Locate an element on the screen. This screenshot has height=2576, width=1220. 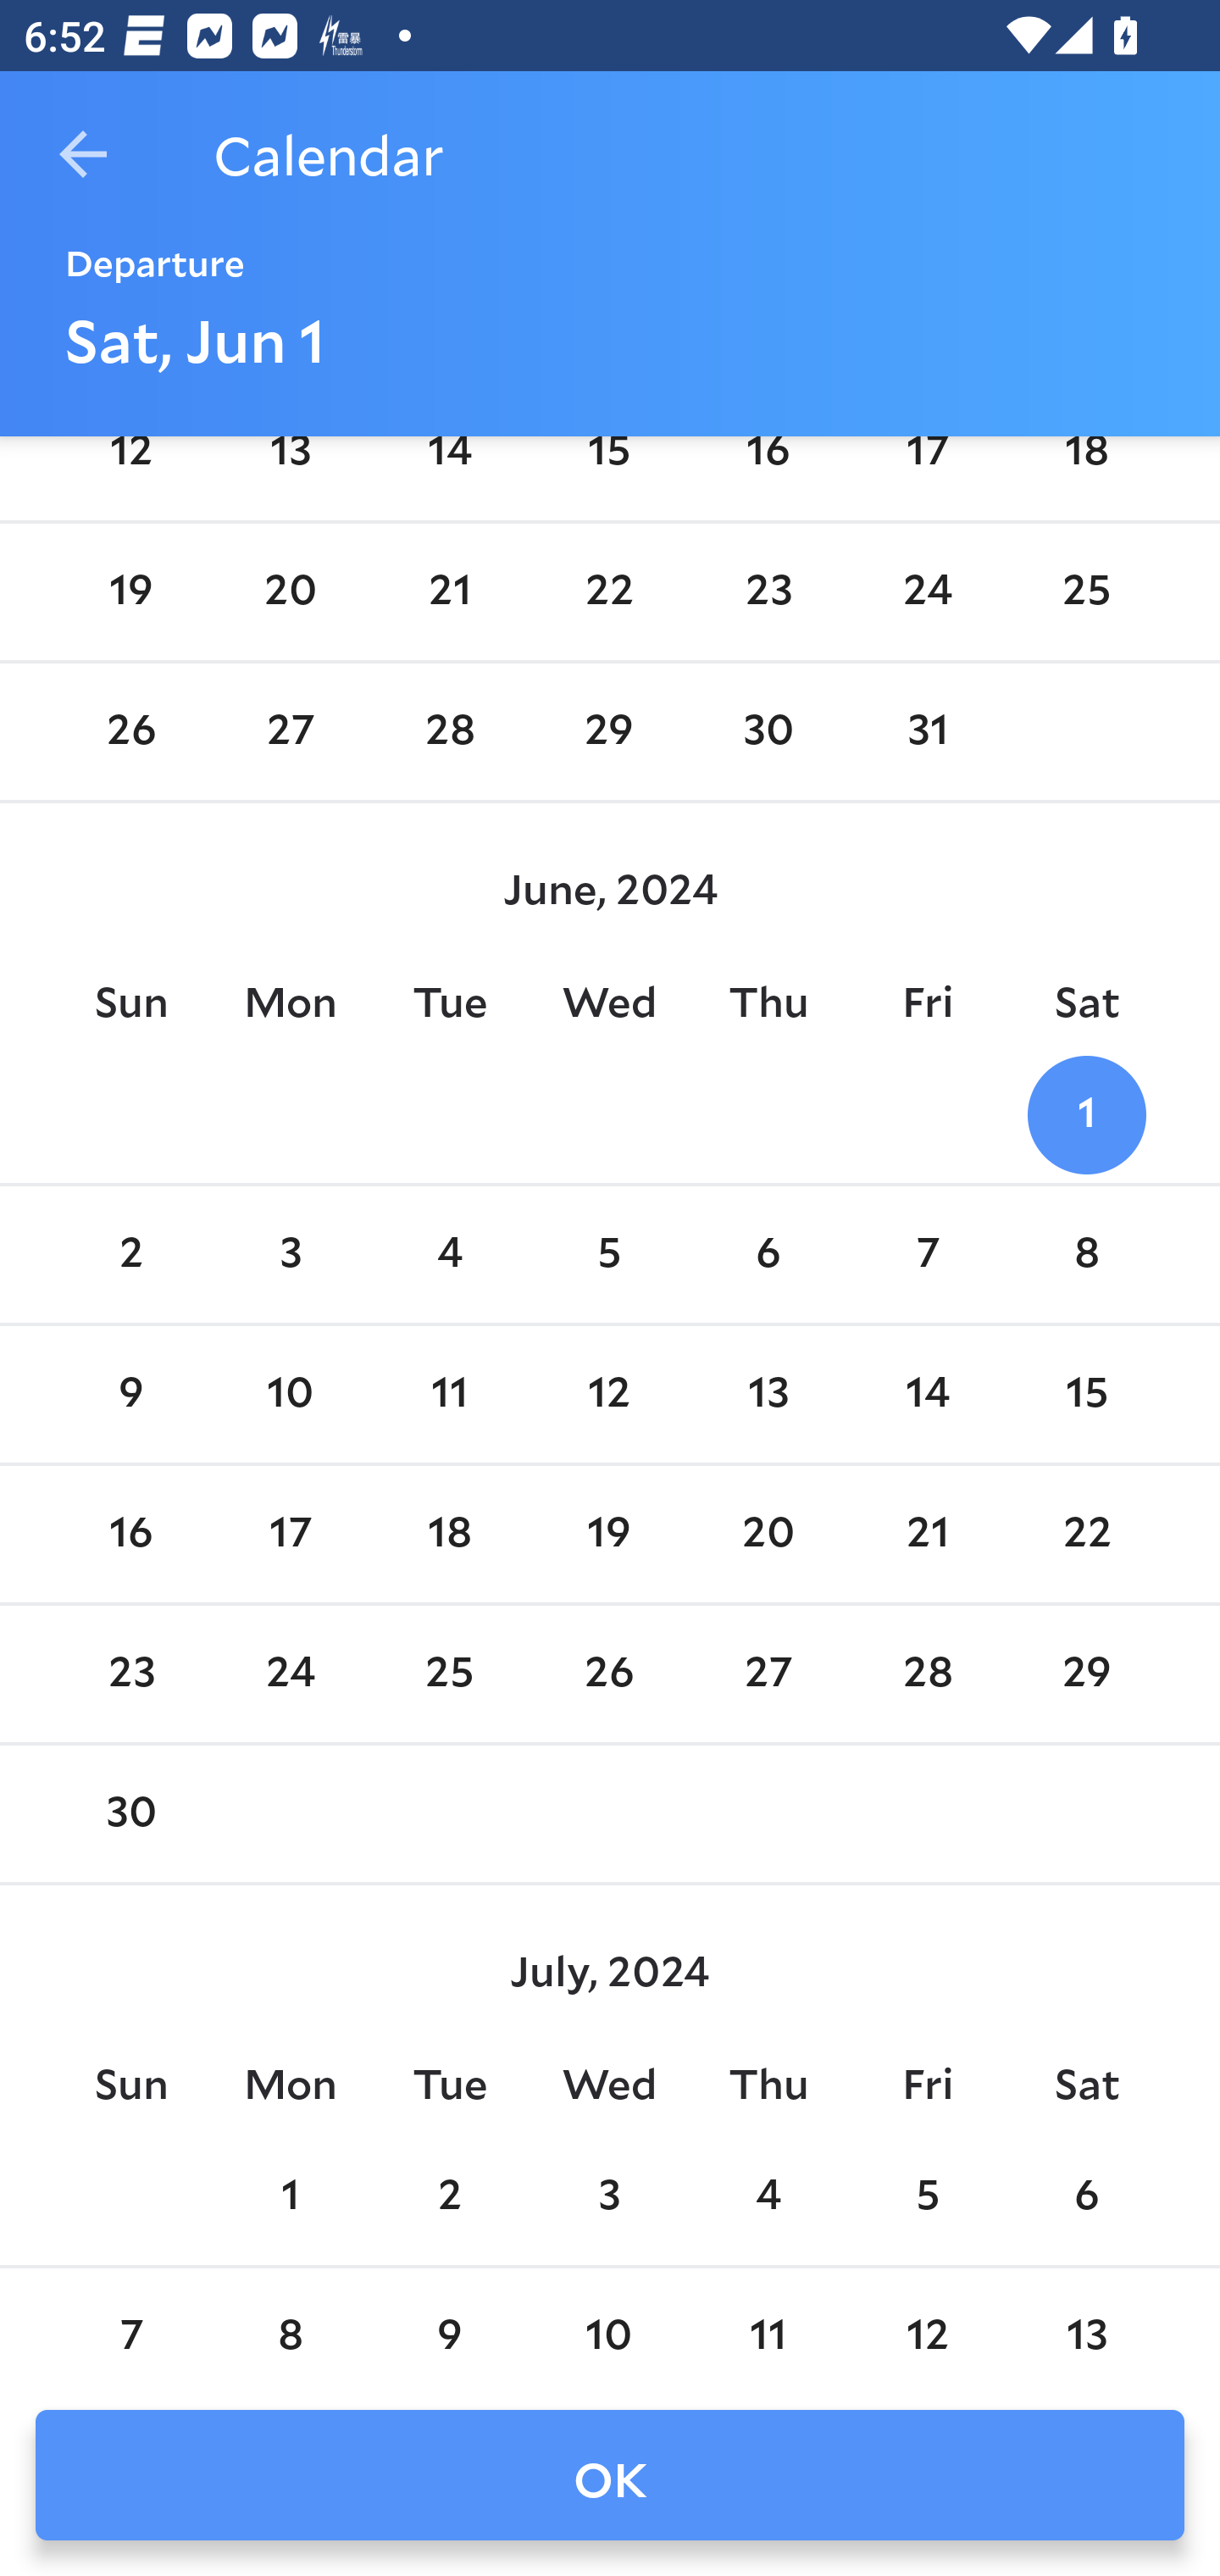
26 is located at coordinates (130, 731).